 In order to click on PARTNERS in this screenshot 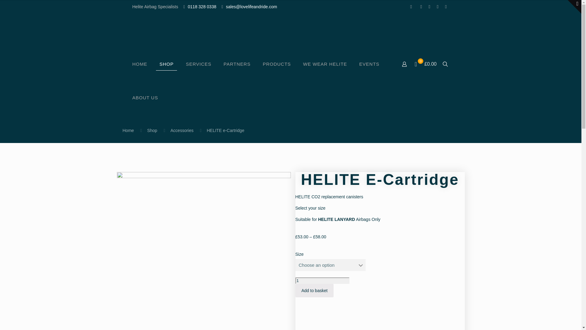, I will do `click(237, 64)`.